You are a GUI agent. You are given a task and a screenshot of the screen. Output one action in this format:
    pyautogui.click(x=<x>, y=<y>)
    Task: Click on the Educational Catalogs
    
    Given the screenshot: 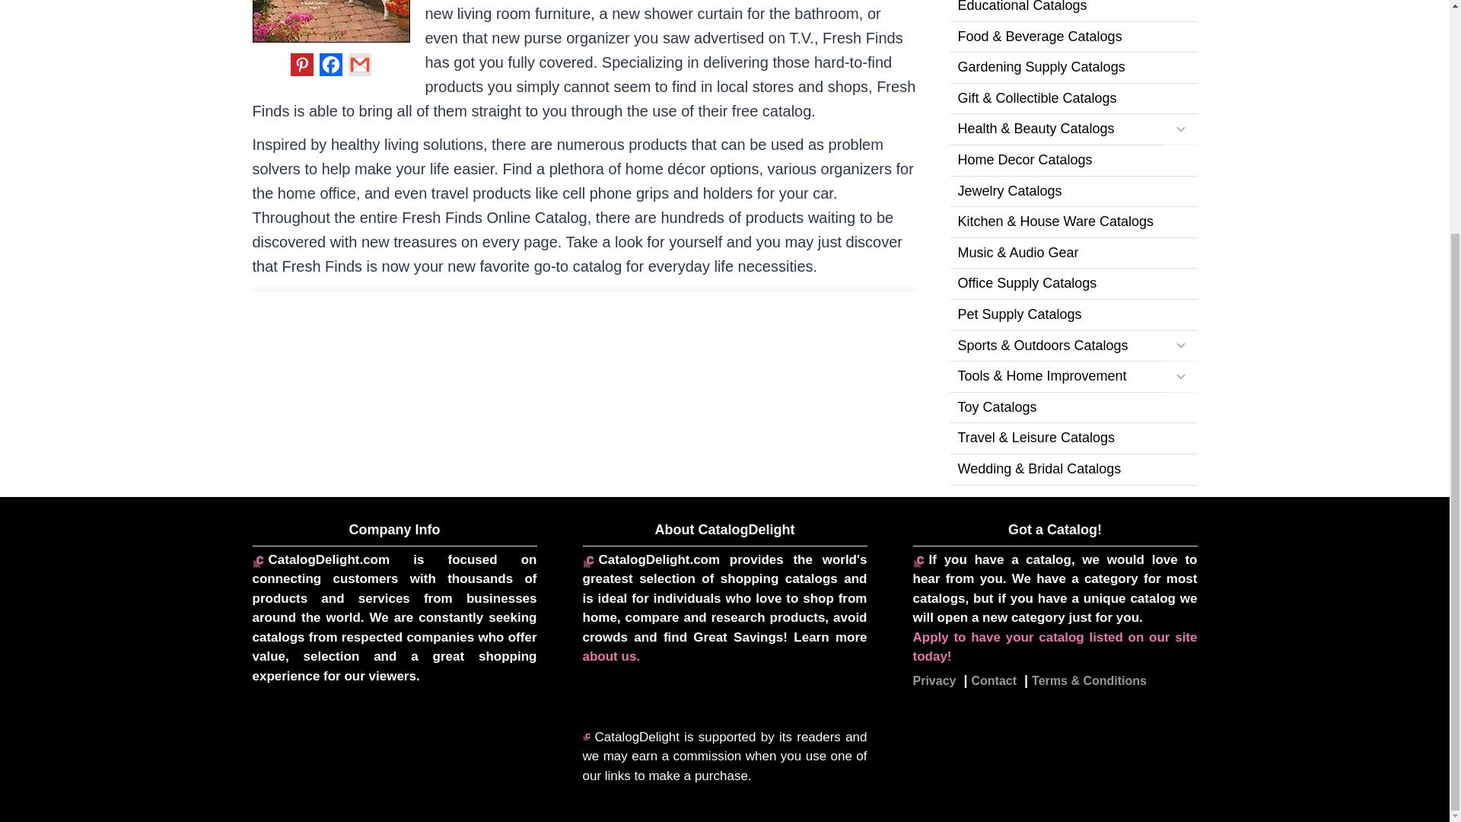 What is the action you would take?
    pyautogui.click(x=1073, y=11)
    